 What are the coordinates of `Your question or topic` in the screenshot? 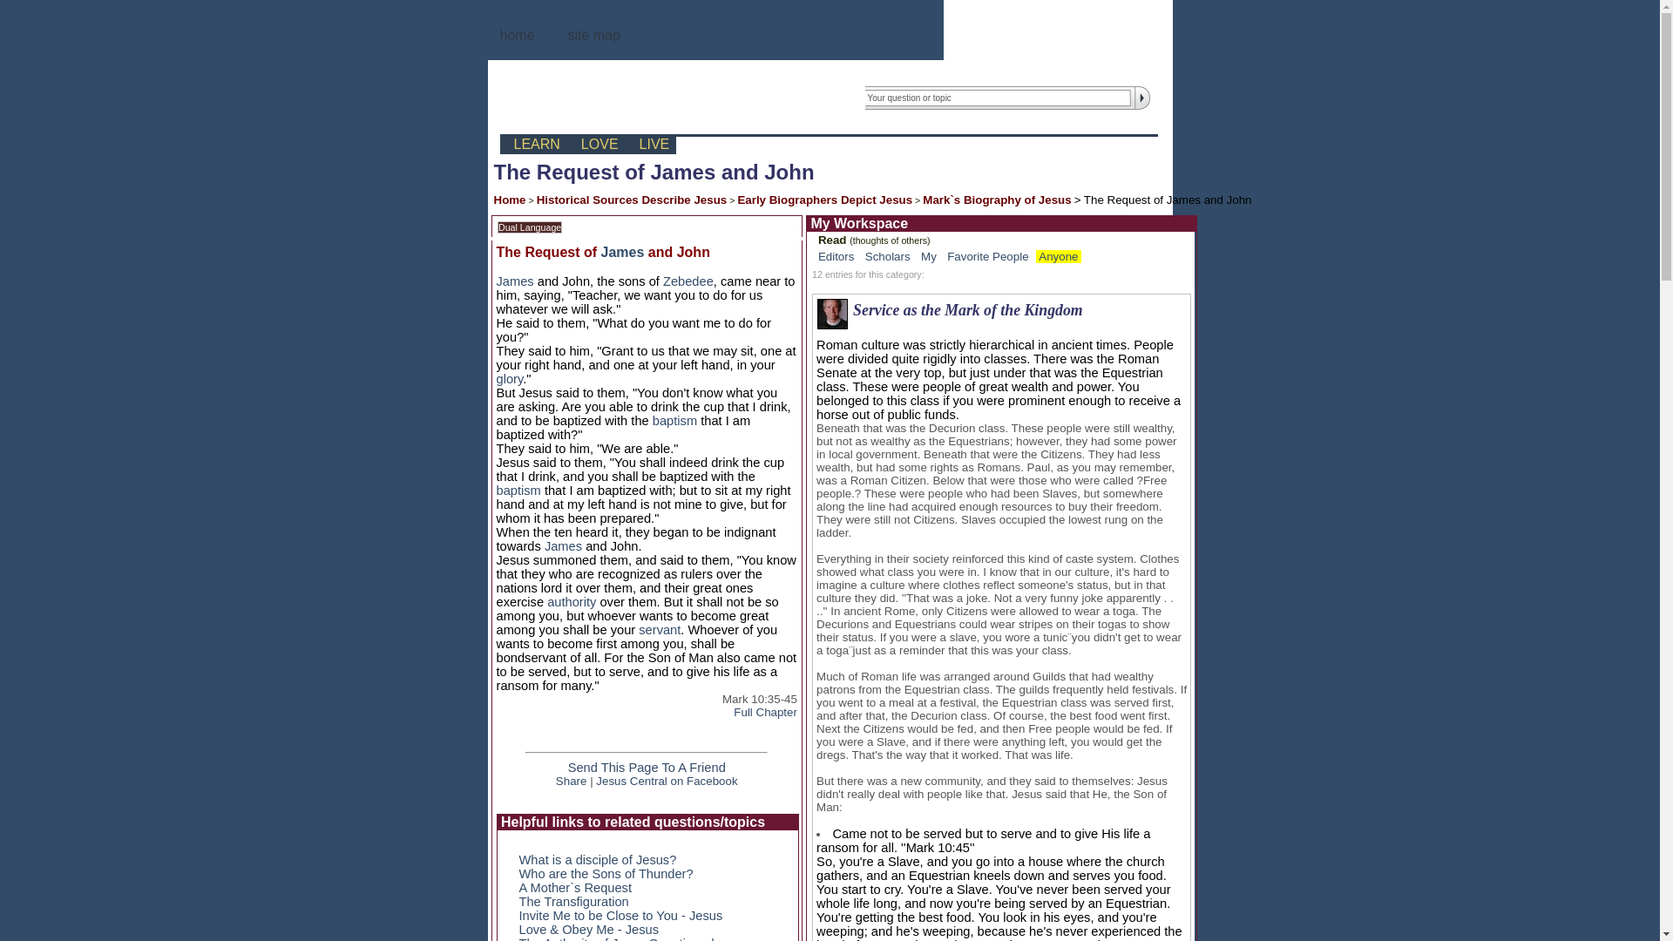 It's located at (996, 98).